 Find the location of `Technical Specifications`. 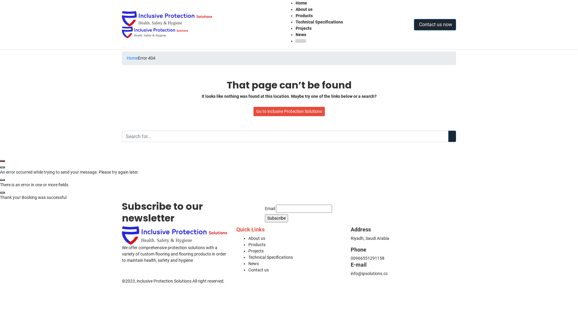

Technical Specifications is located at coordinates (319, 22).